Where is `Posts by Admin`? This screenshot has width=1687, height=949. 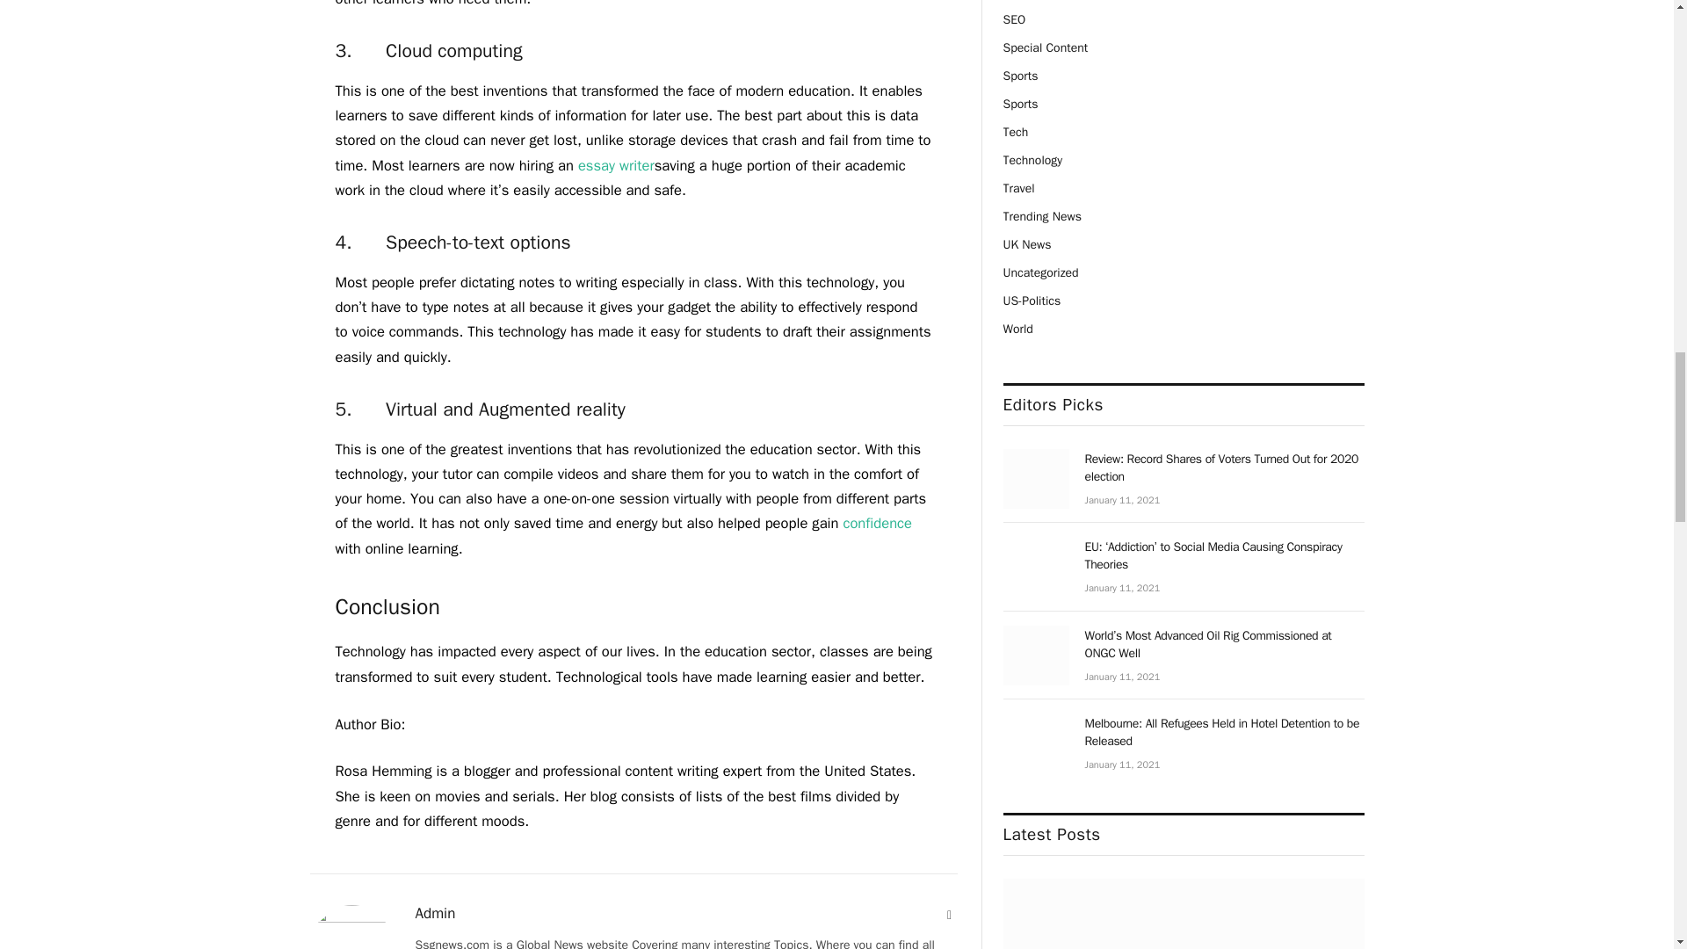
Posts by Admin is located at coordinates (435, 914).